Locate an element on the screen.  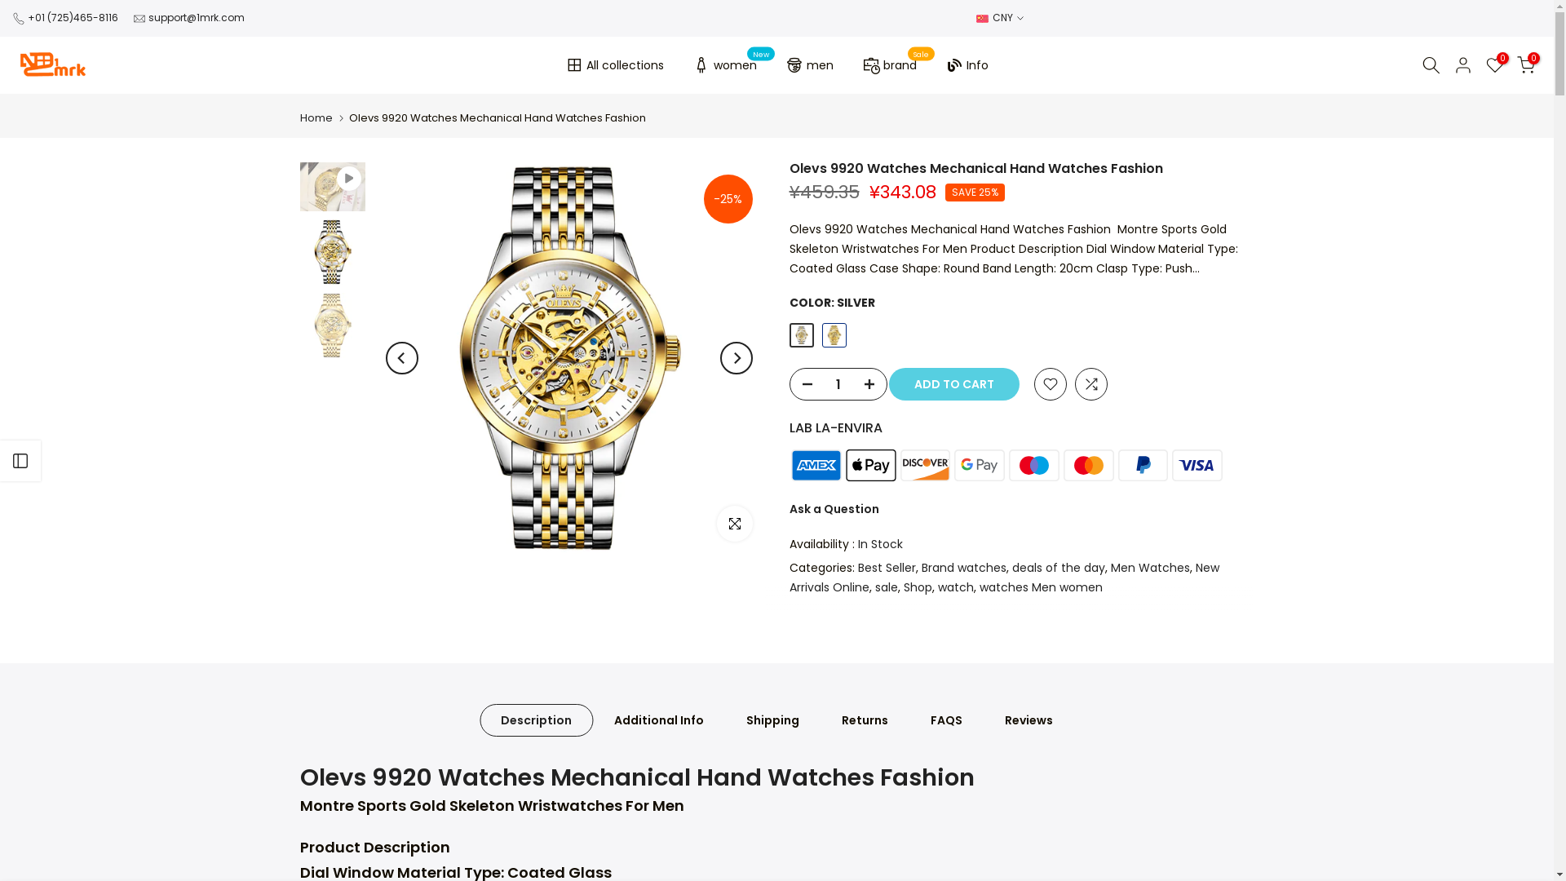
Shop is located at coordinates (918, 587).